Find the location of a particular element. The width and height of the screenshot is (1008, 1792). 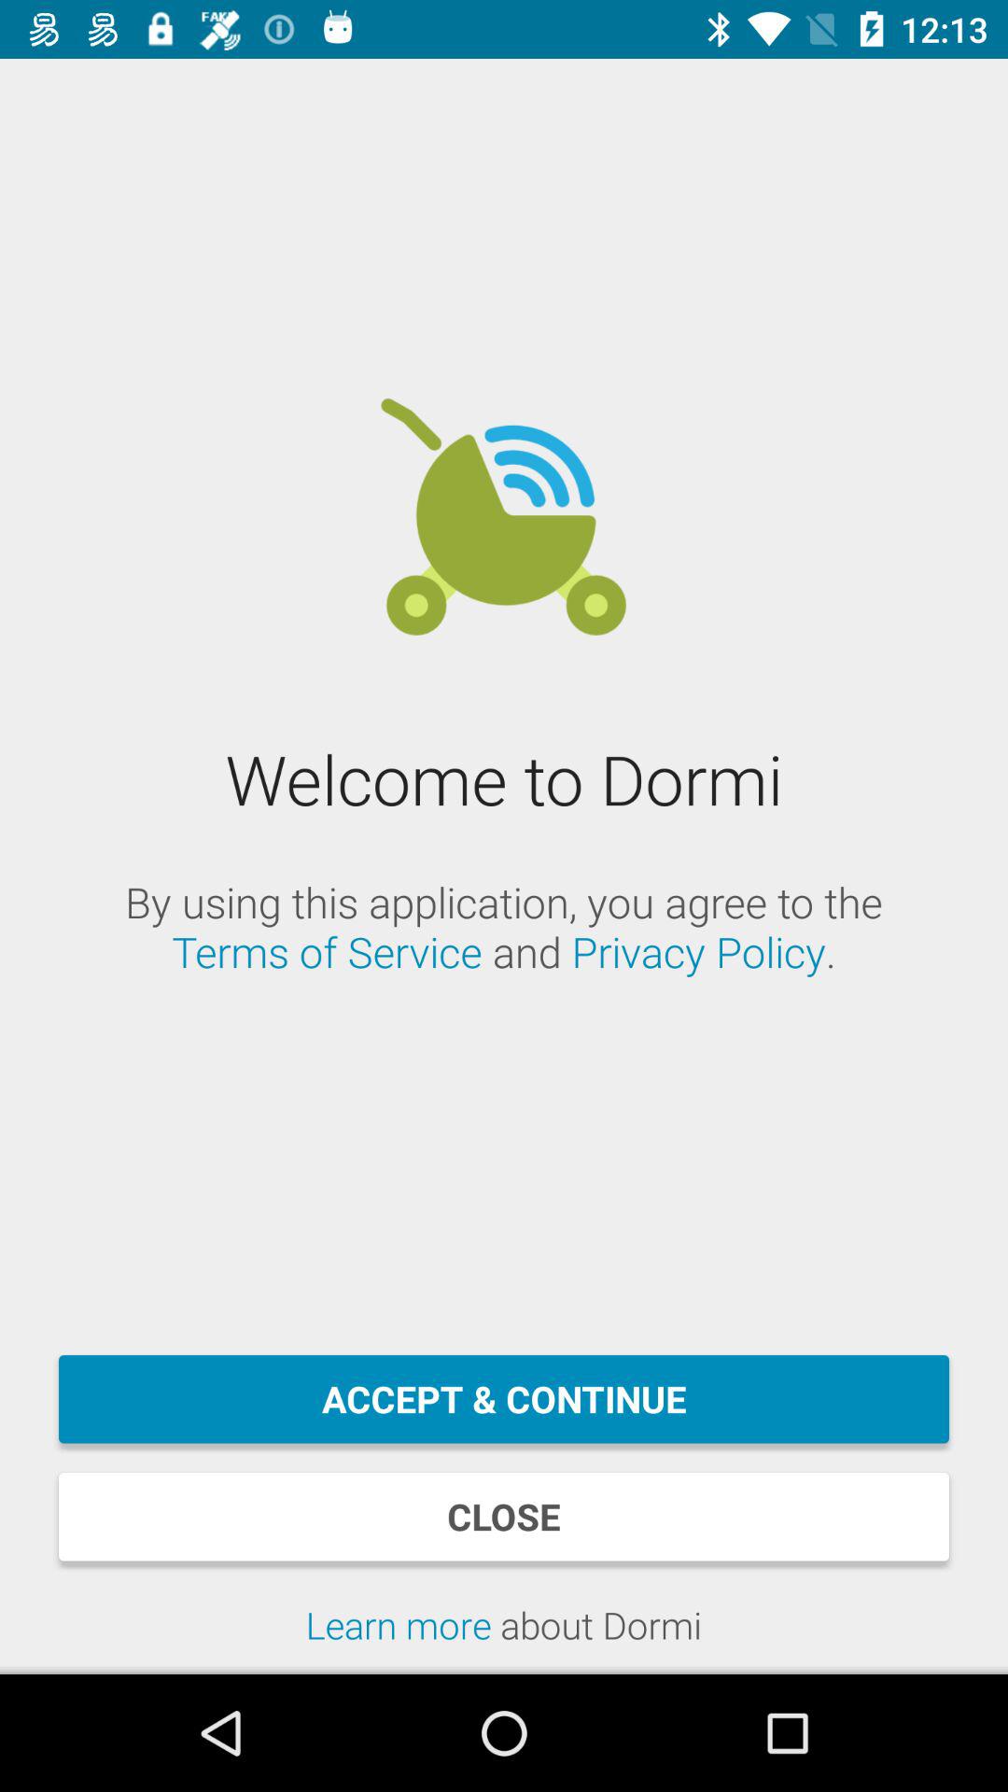

turn off icon above the accept & continue item is located at coordinates (504, 927).